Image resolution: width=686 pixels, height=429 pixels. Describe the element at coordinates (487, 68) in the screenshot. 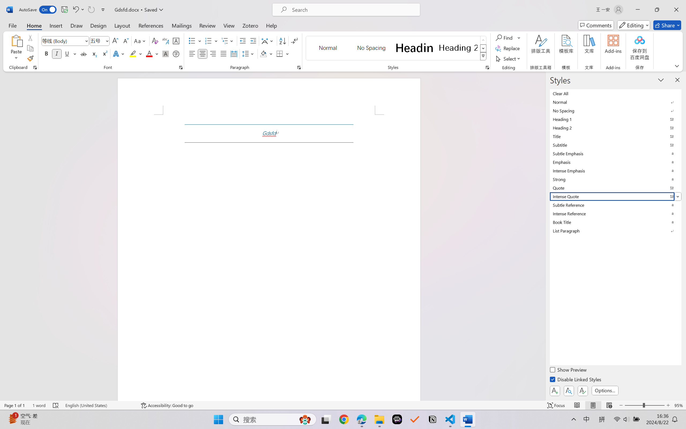

I see `Styles...` at that location.